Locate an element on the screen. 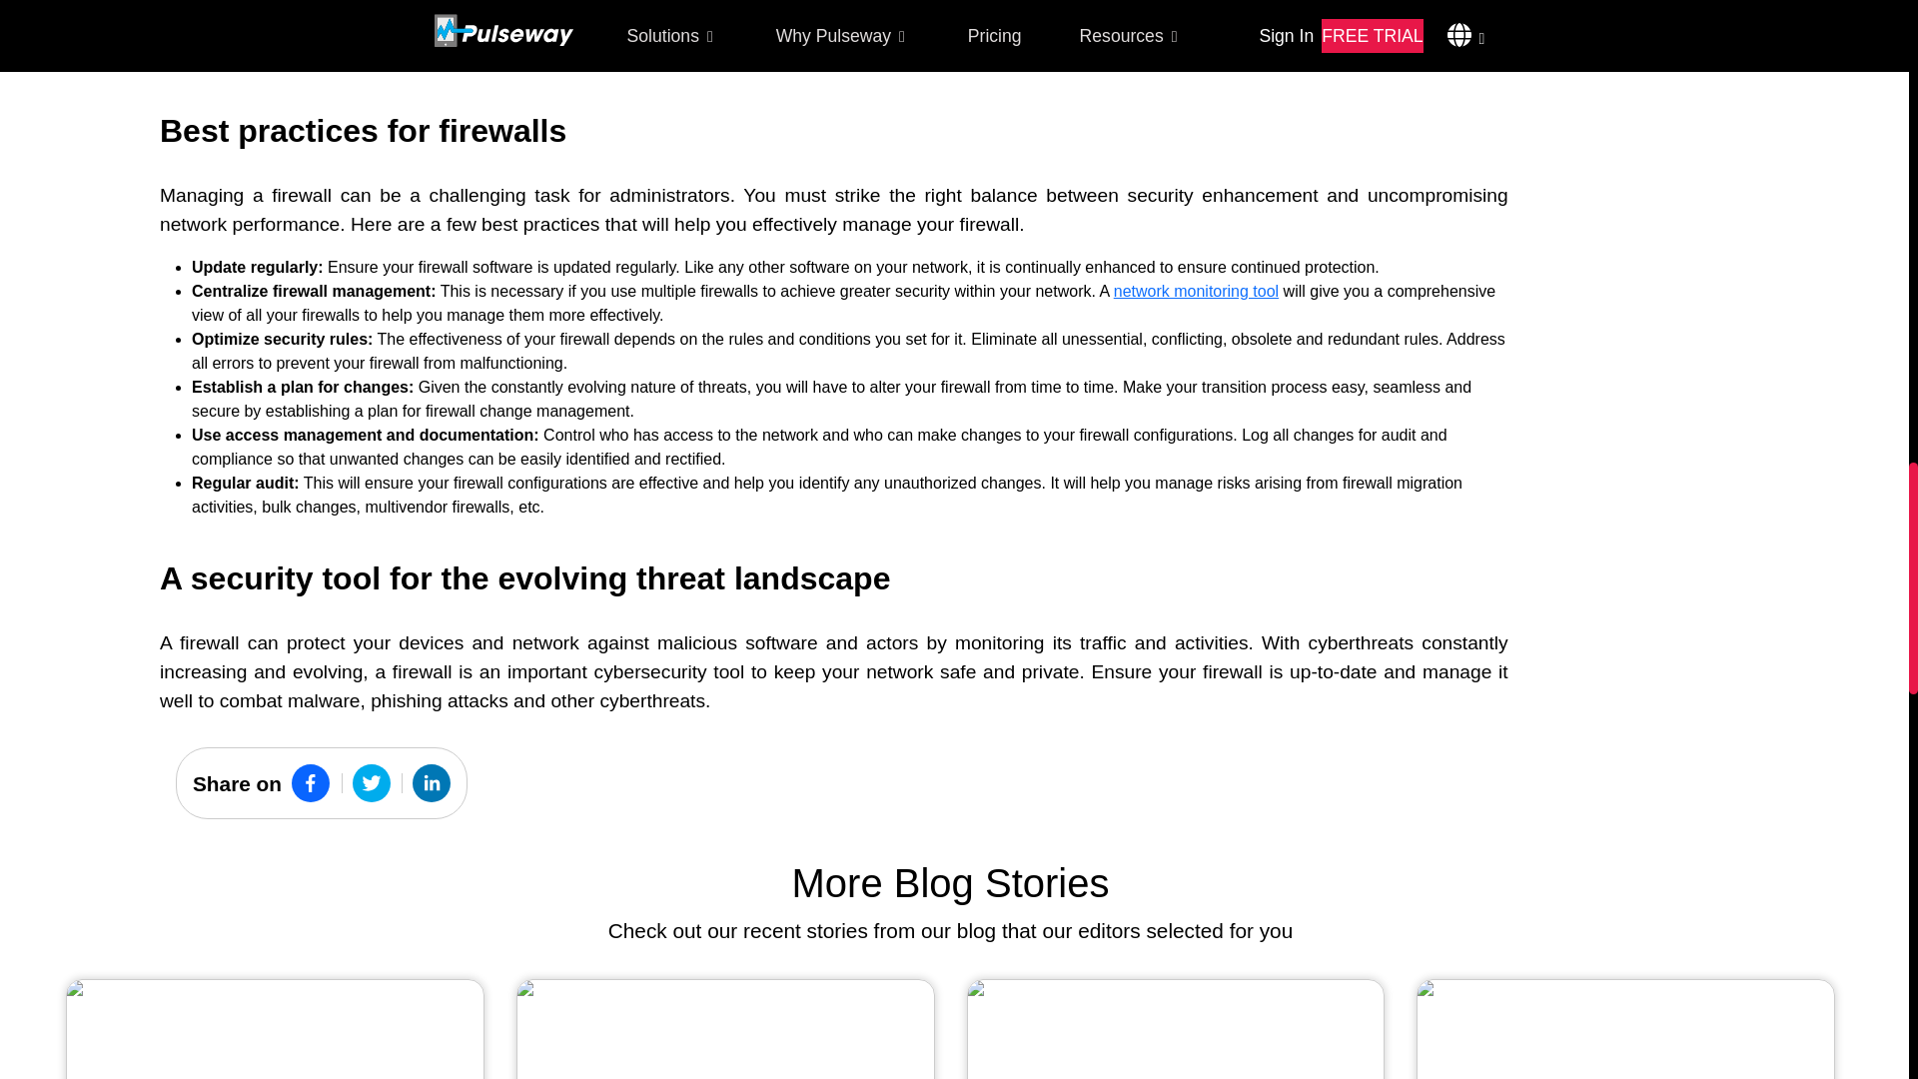 The height and width of the screenshot is (1079, 1918). What Is Antivirus Software? is located at coordinates (275, 1029).